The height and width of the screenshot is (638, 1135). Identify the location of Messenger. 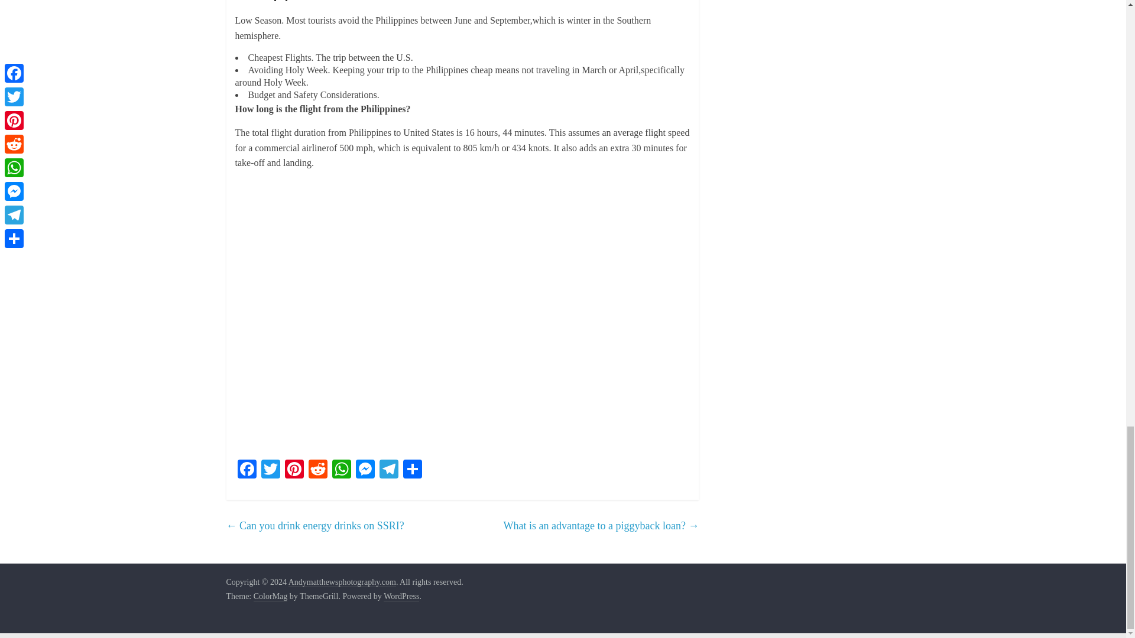
(365, 470).